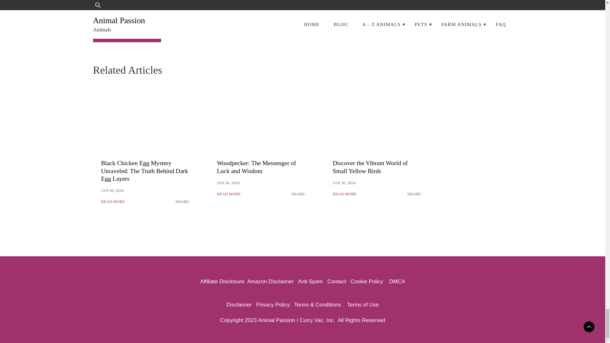 The height and width of the screenshot is (343, 610). Describe the element at coordinates (95, 11) in the screenshot. I see `yes` at that location.